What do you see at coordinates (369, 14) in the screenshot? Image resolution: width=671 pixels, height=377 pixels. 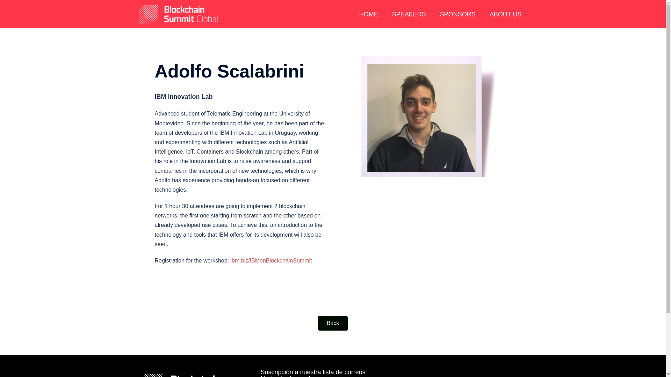 I see `HOME` at bounding box center [369, 14].